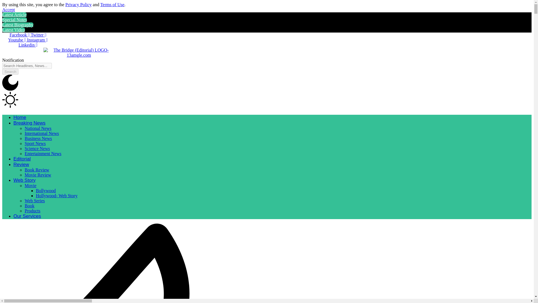  What do you see at coordinates (18, 25) in the screenshot?
I see `Latest Biography` at bounding box center [18, 25].